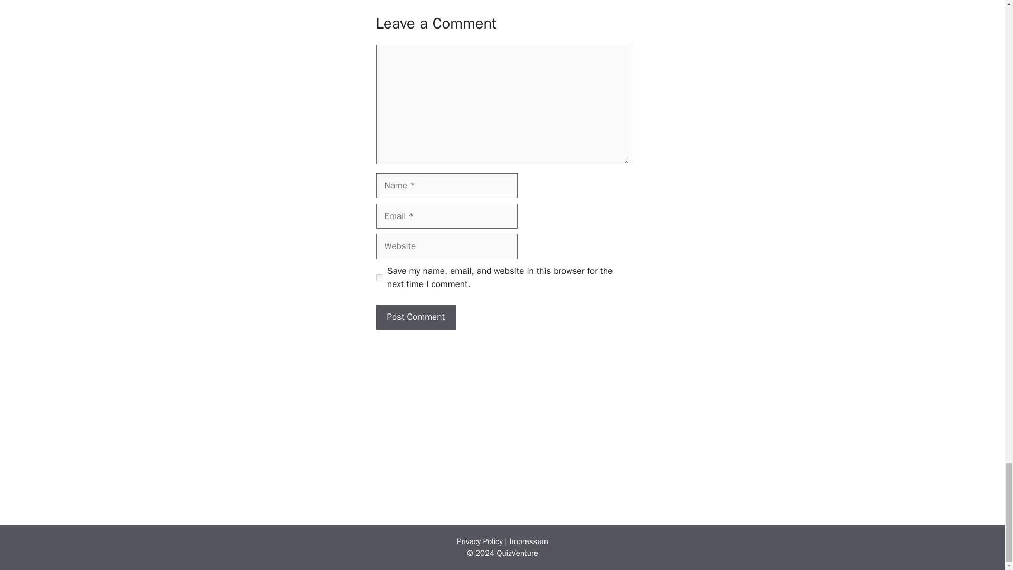 This screenshot has width=1013, height=570. Describe the element at coordinates (379, 278) in the screenshot. I see `yes` at that location.